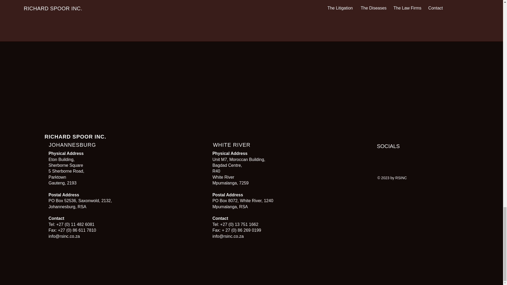 This screenshot has width=507, height=285. What do you see at coordinates (232, 145) in the screenshot?
I see `WHITE RIVER` at bounding box center [232, 145].